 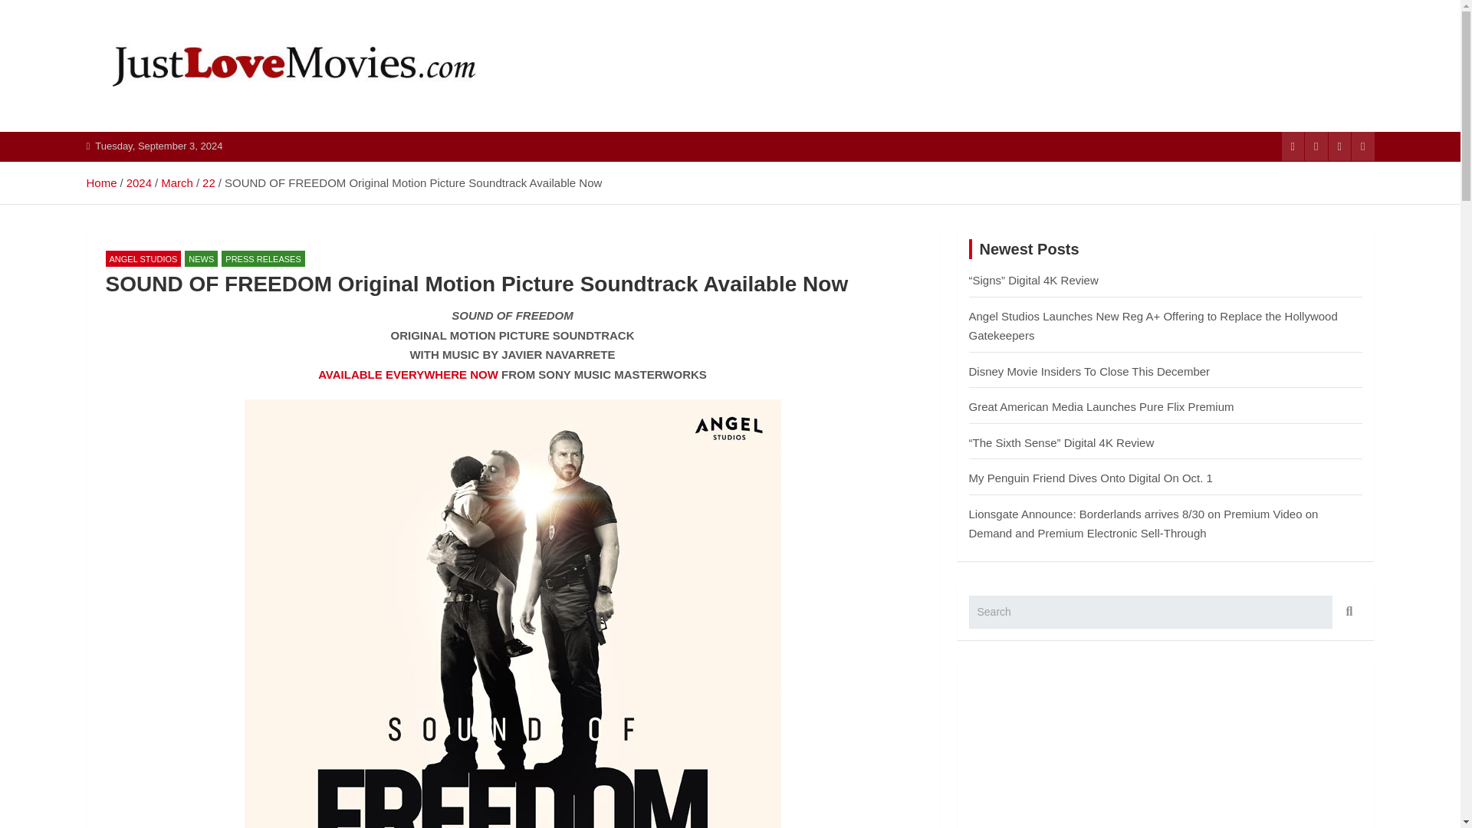 What do you see at coordinates (176, 182) in the screenshot?
I see `March` at bounding box center [176, 182].